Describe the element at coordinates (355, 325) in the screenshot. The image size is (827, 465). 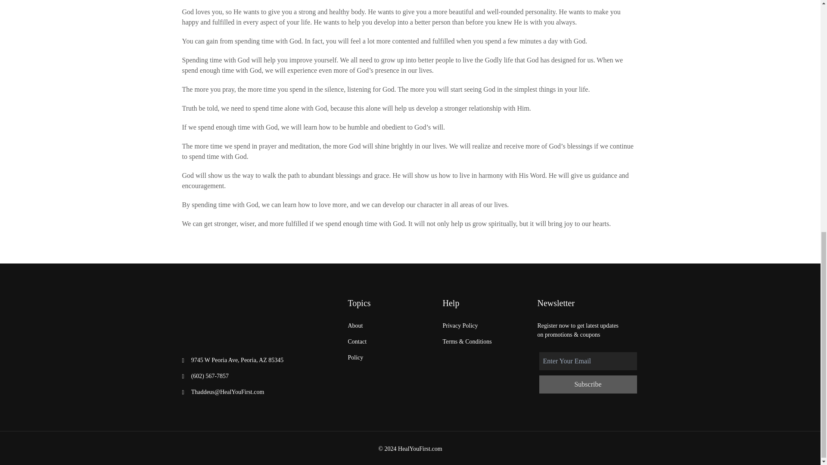
I see `About` at that location.